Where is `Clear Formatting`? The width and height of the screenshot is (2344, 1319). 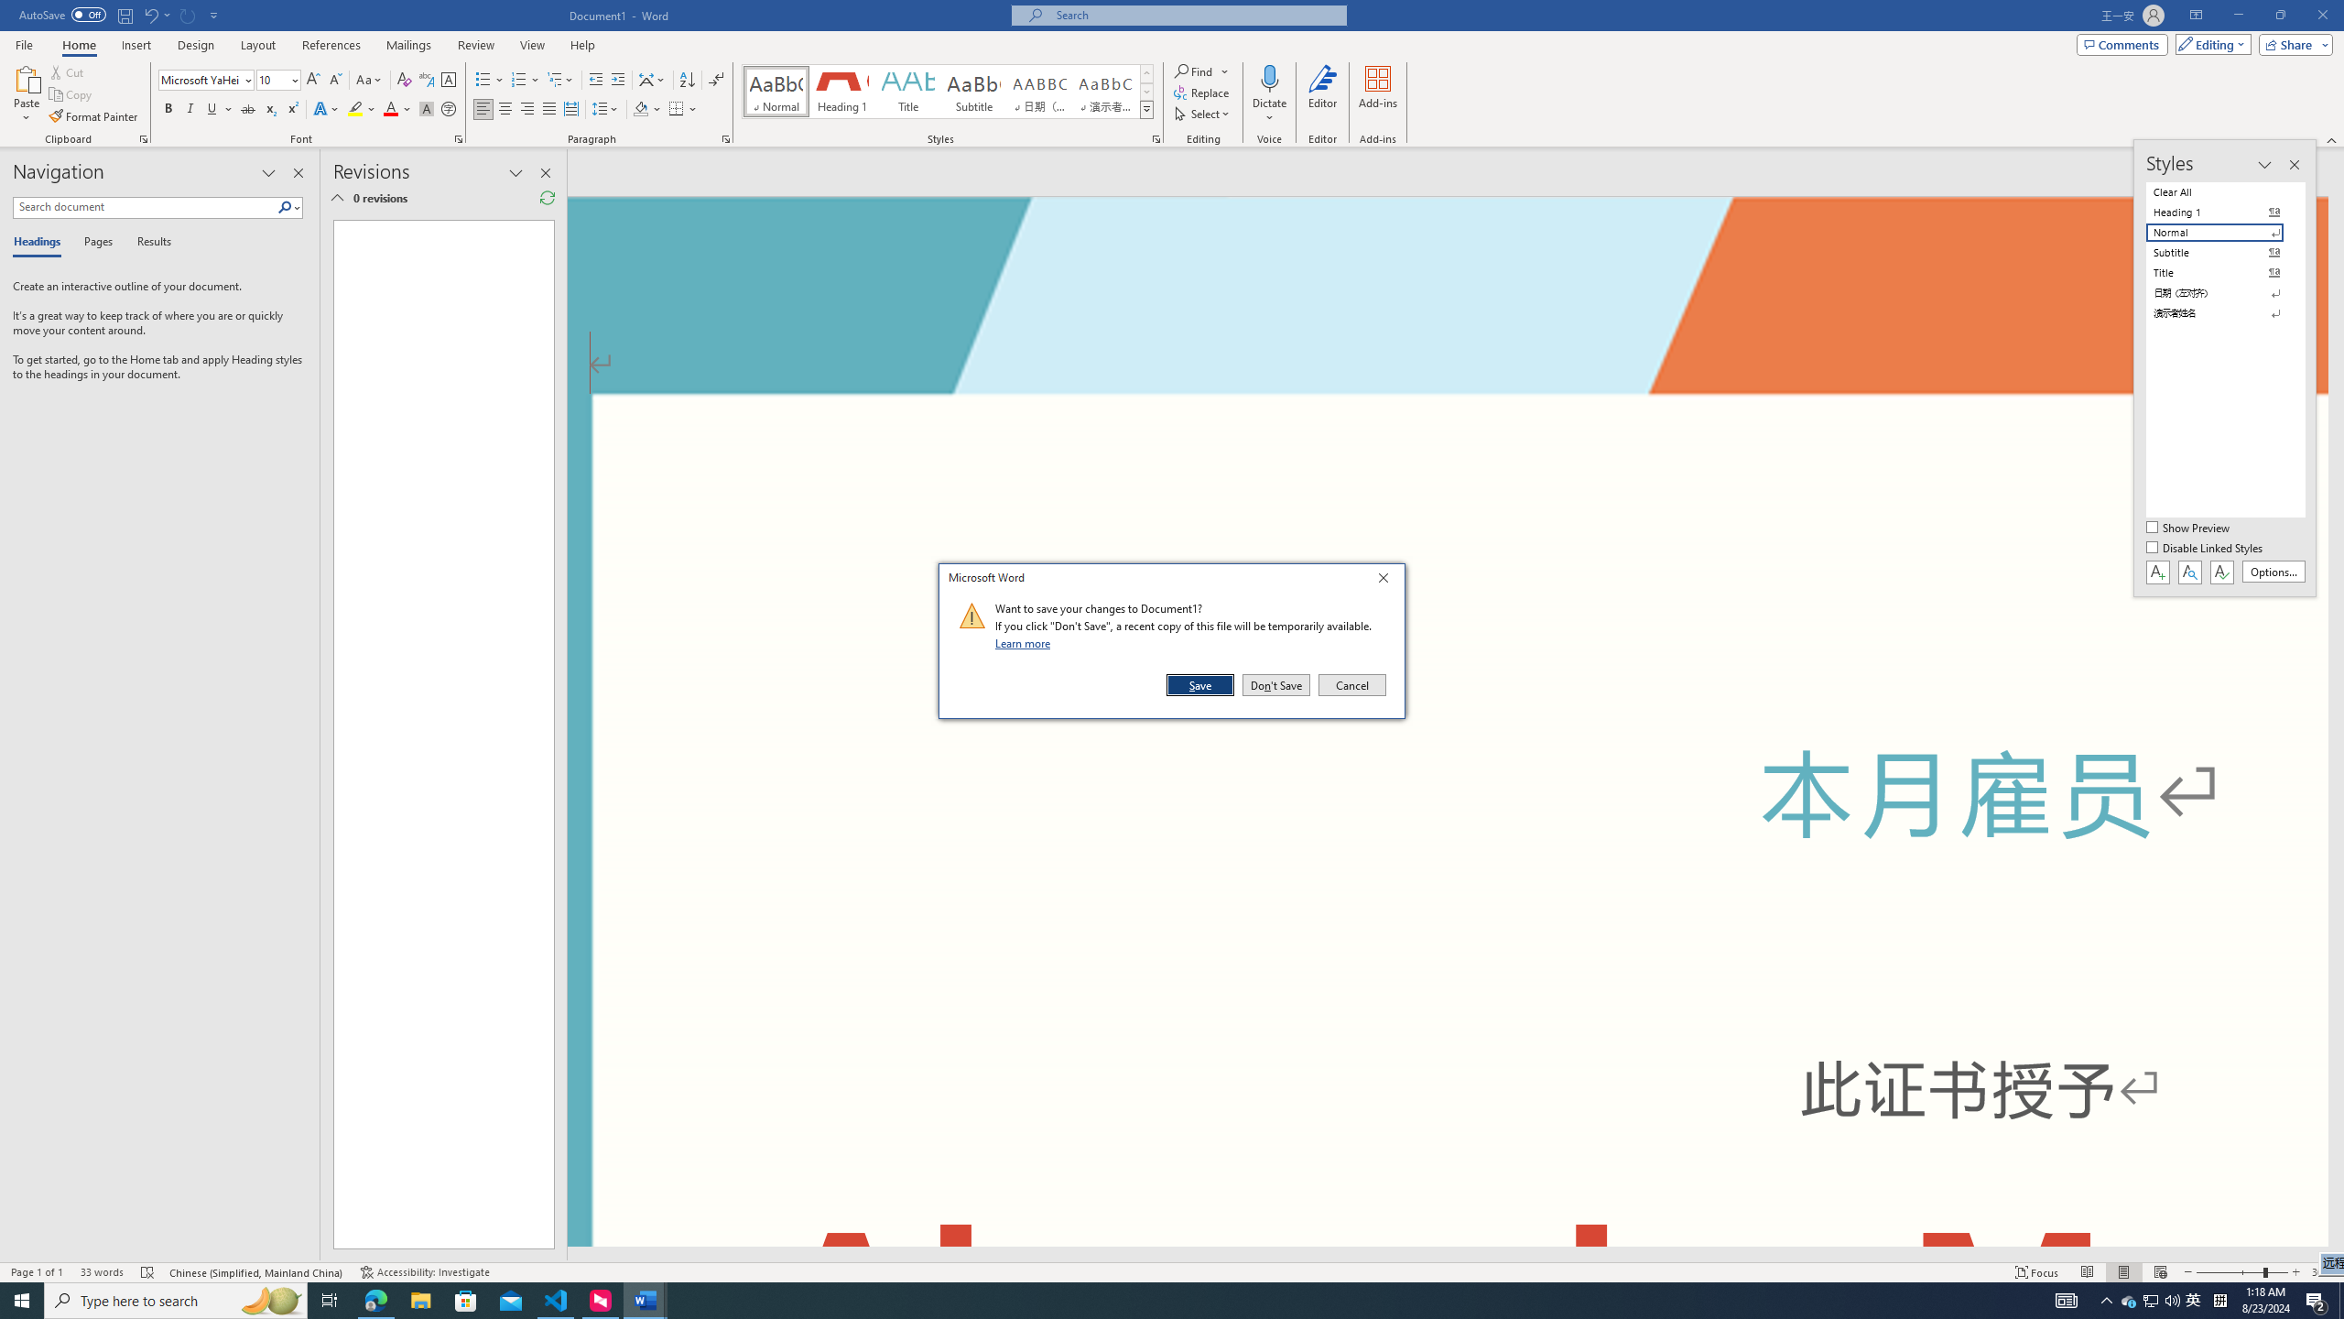 Clear Formatting is located at coordinates (405, 81).